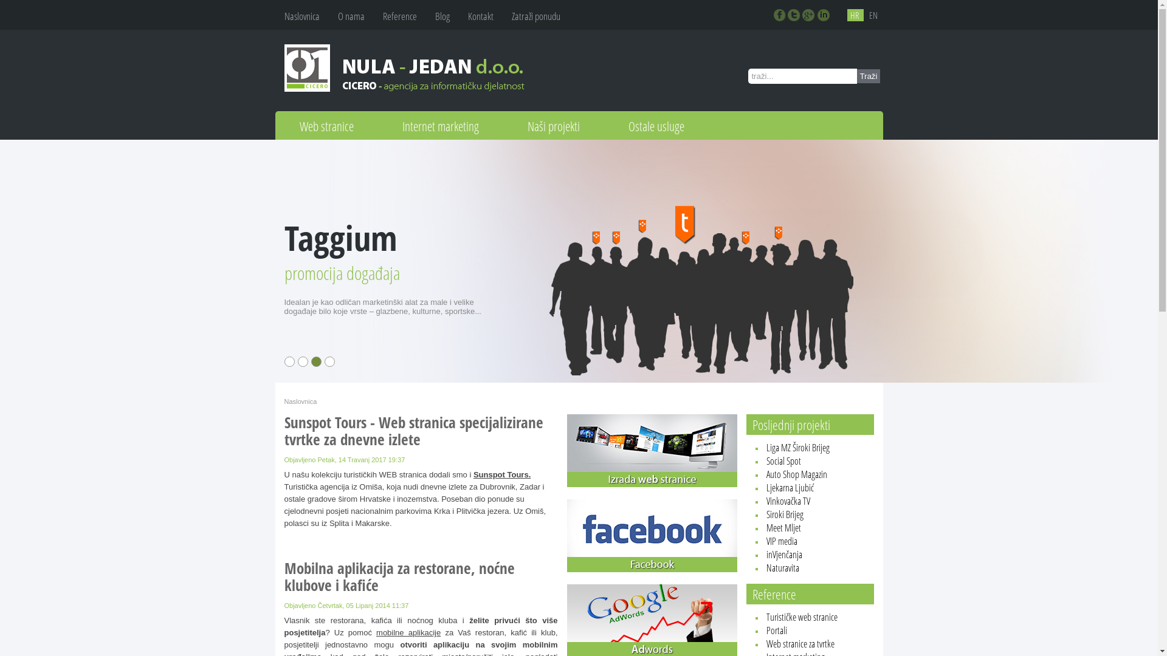 The image size is (1167, 656). Describe the element at coordinates (824, 16) in the screenshot. I see `.` at that location.